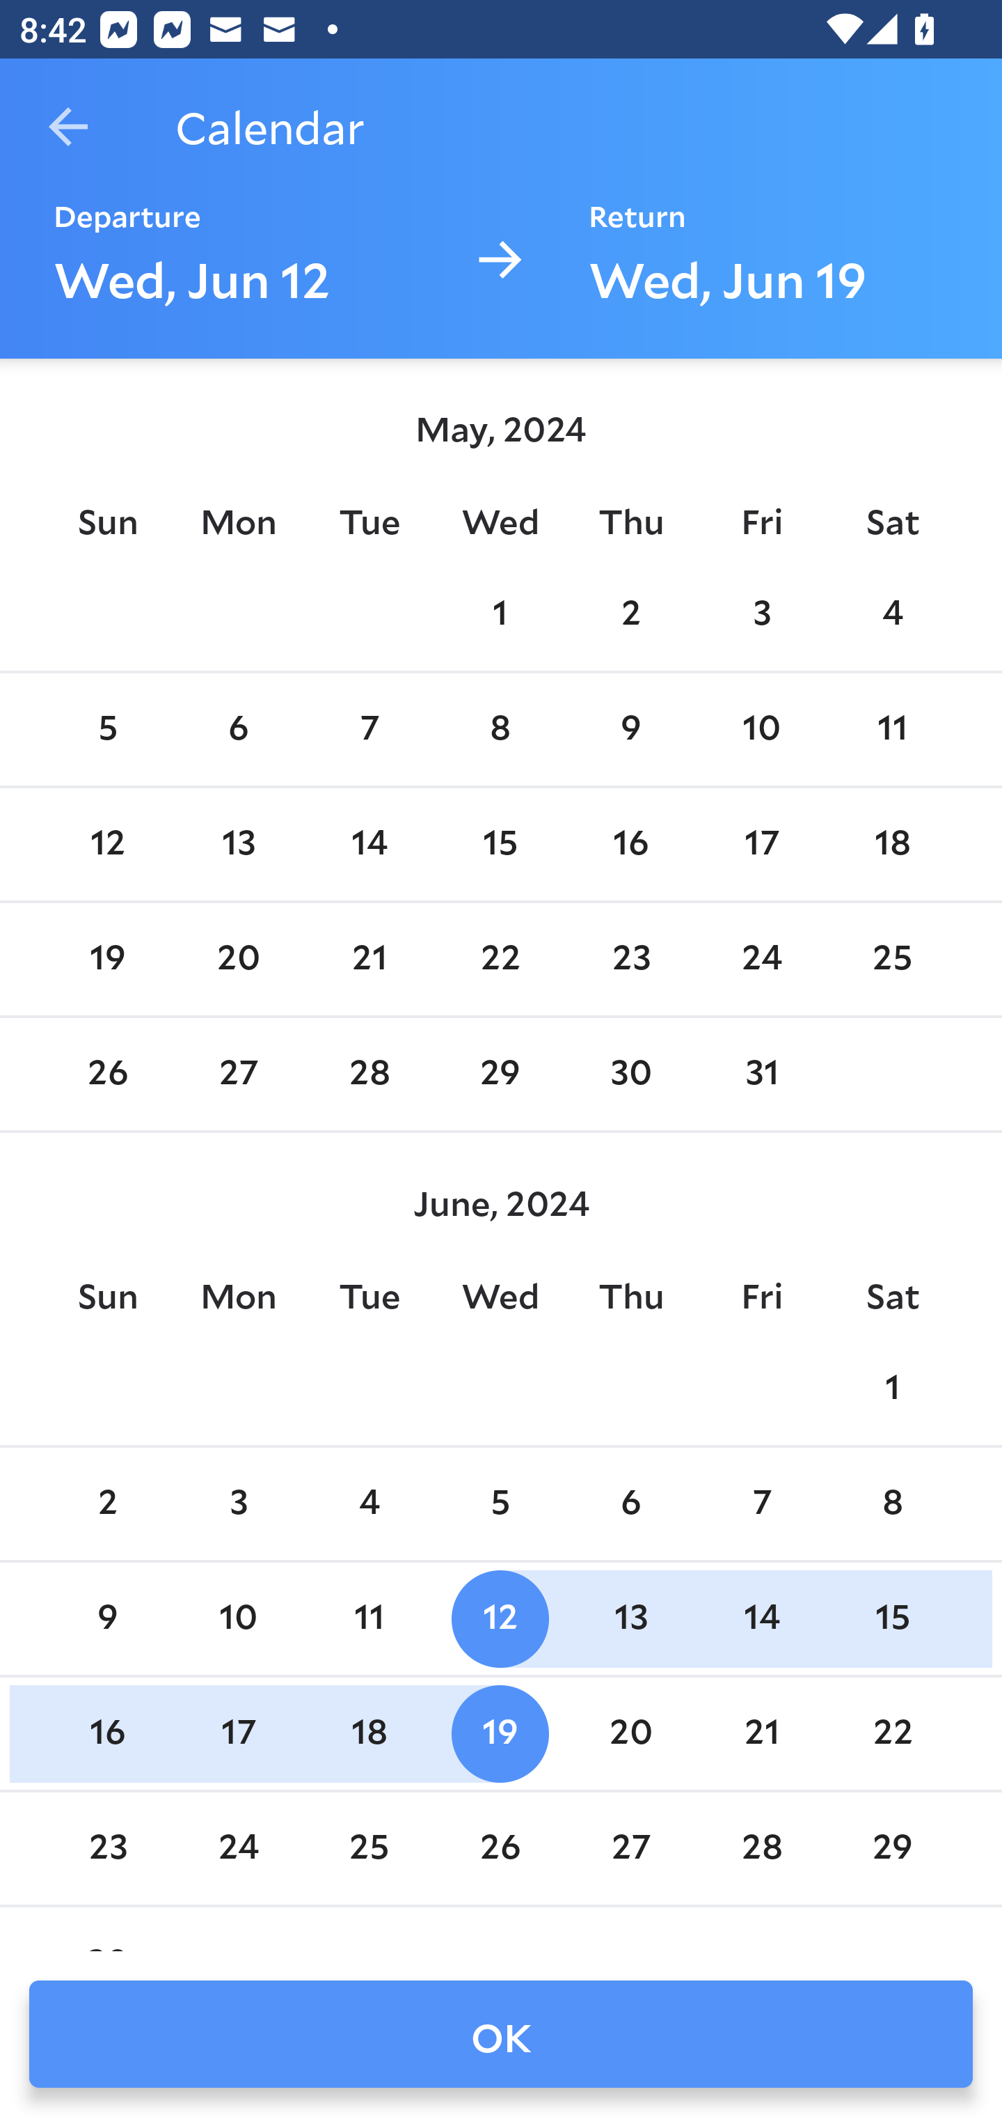  Describe the element at coordinates (501, 2034) in the screenshot. I see `OK` at that location.